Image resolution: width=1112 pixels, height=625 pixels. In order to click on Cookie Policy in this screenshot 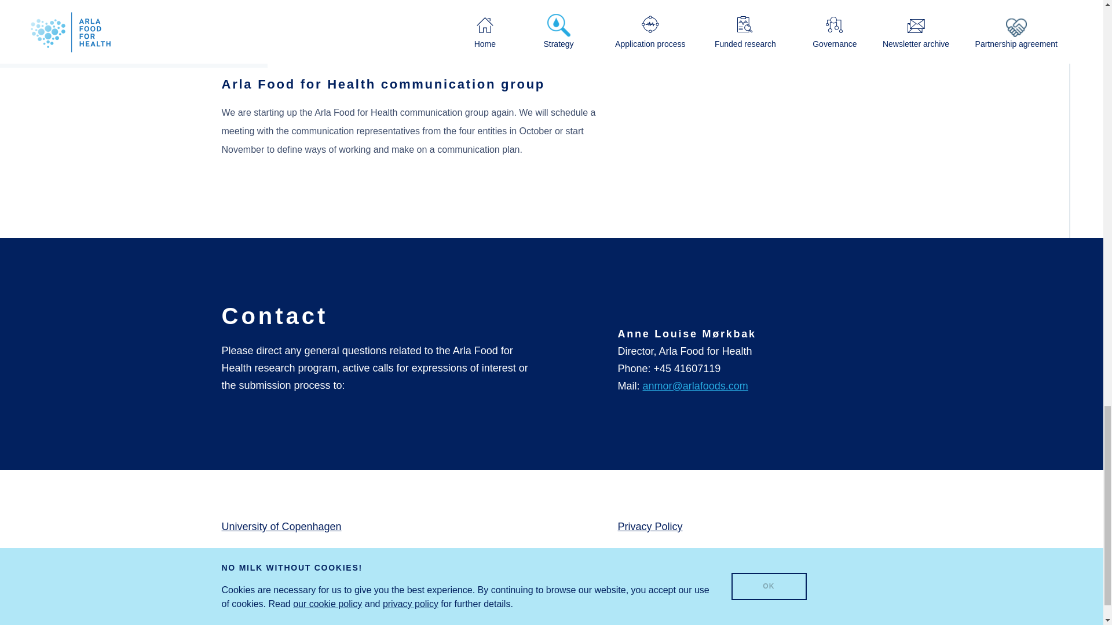, I will do `click(649, 556)`.